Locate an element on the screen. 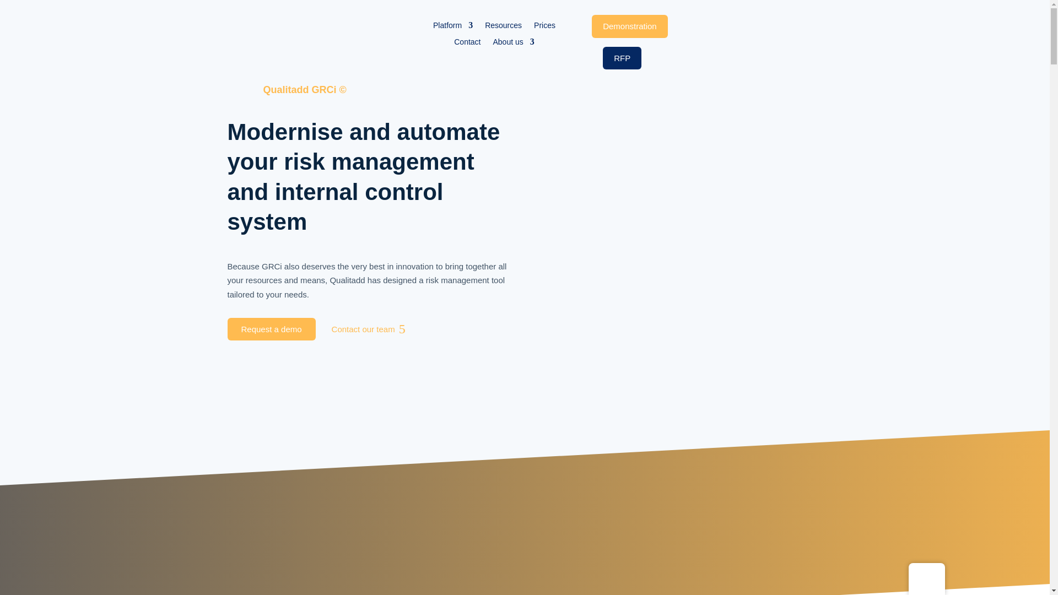  Contact our team is located at coordinates (363, 329).